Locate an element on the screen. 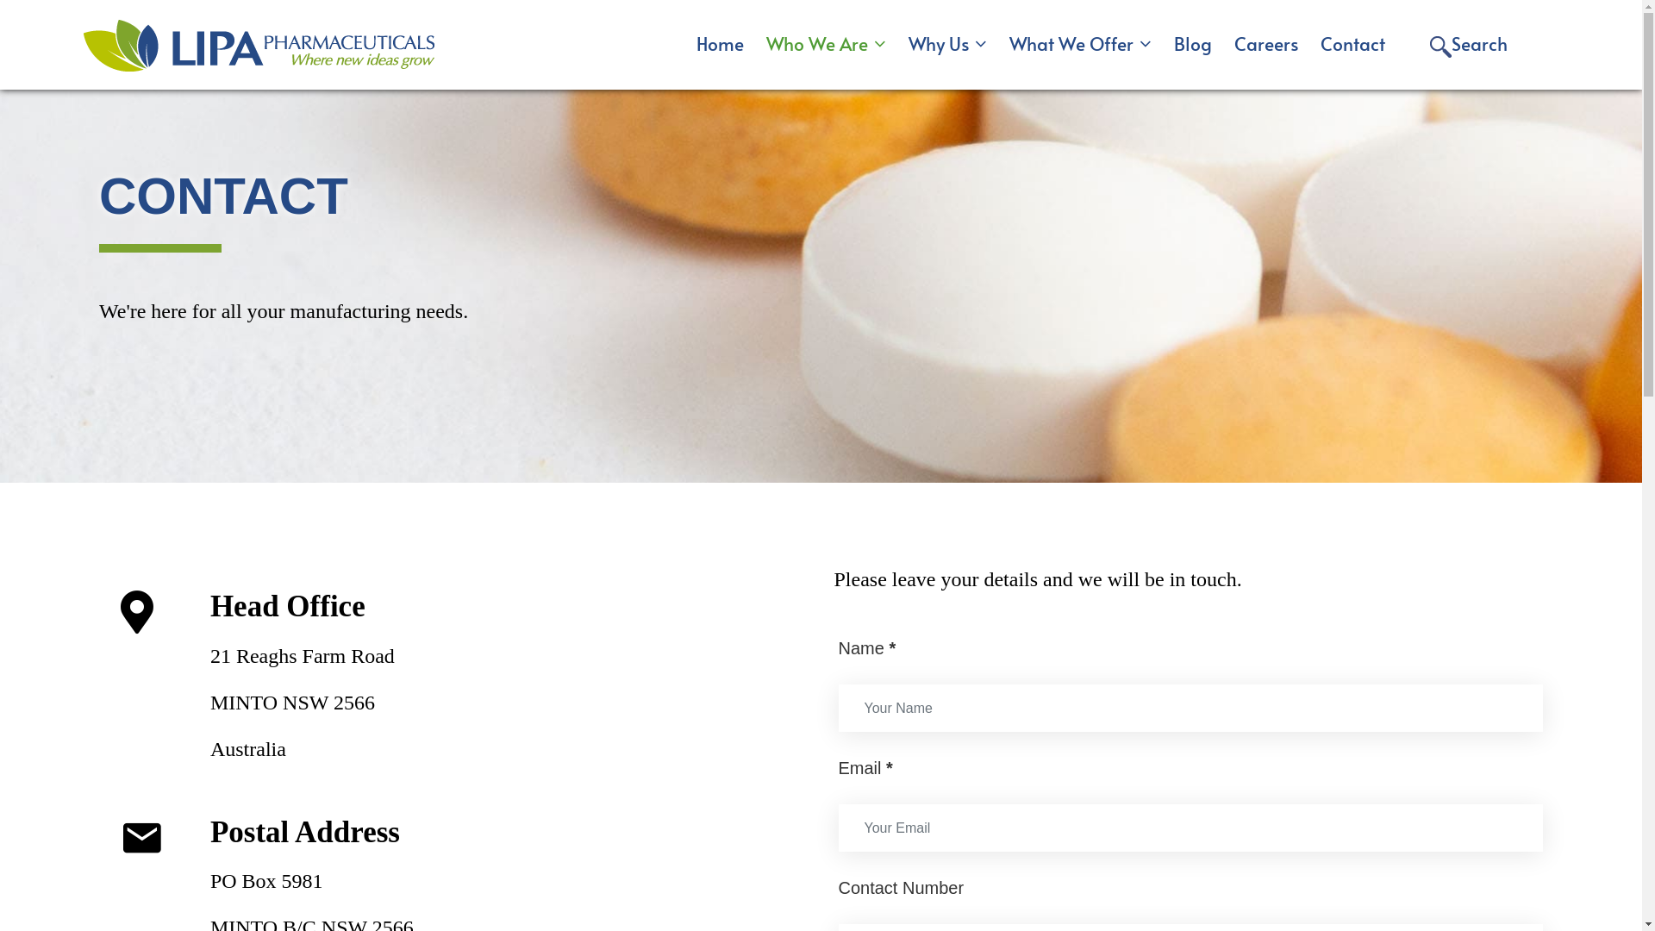  Search is located at coordinates (1469, 45).